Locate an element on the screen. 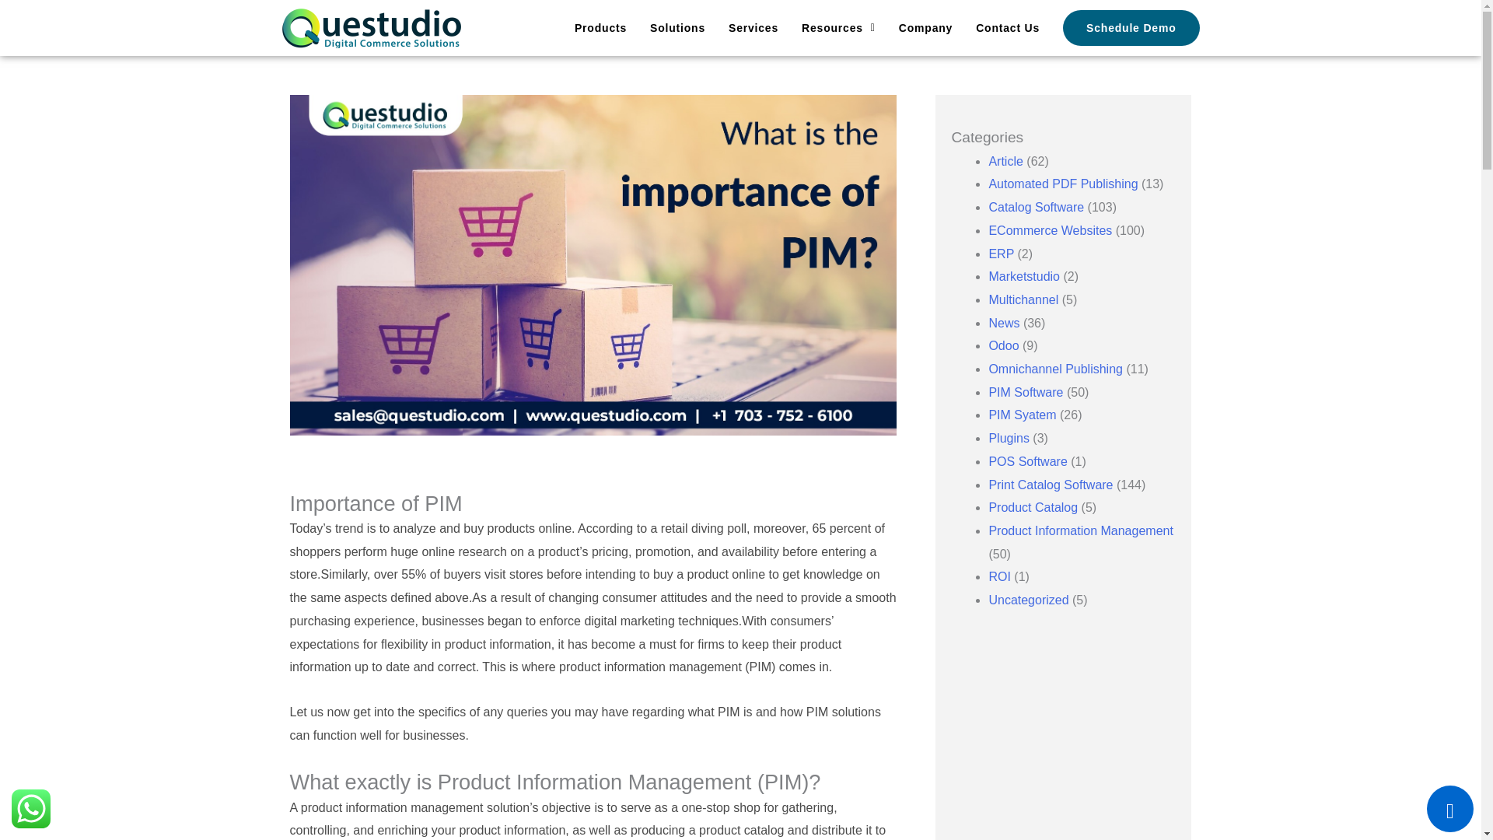 Image resolution: width=1493 pixels, height=840 pixels. Products is located at coordinates (600, 28).